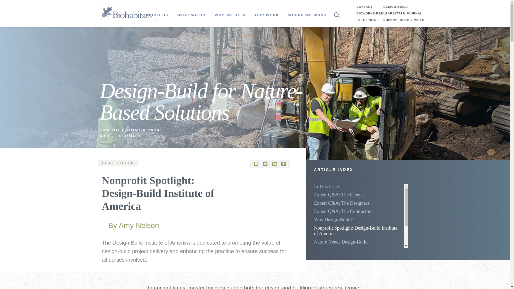 Image resolution: width=514 pixels, height=289 pixels. What do you see at coordinates (364, 6) in the screenshot?
I see `CONTACT` at bounding box center [364, 6].